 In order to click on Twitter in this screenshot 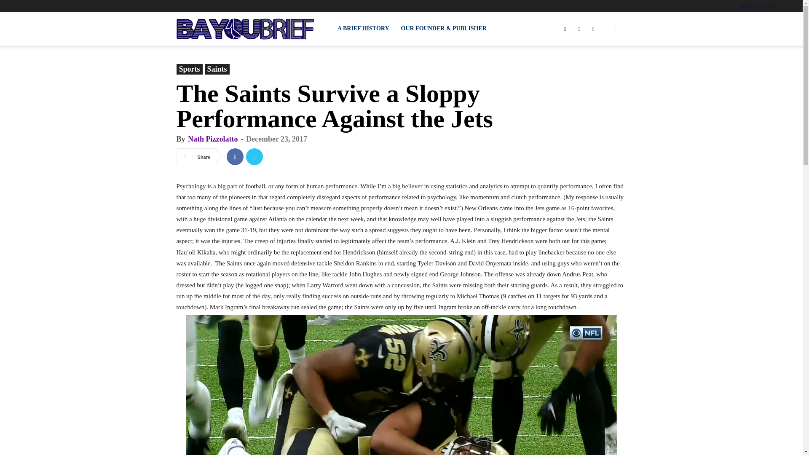, I will do `click(254, 157)`.